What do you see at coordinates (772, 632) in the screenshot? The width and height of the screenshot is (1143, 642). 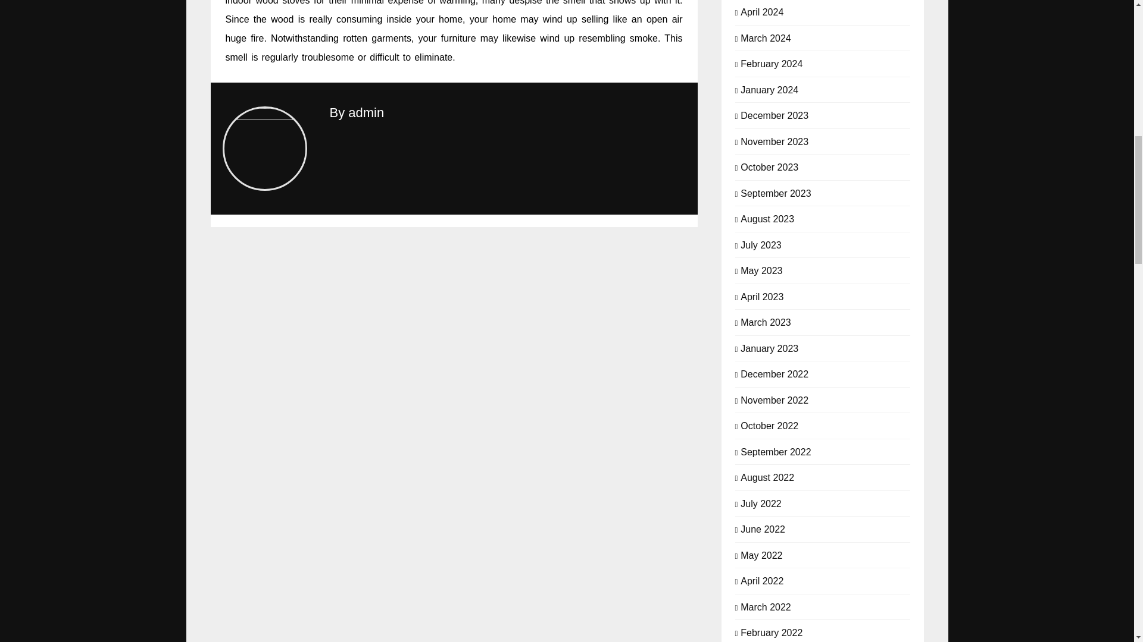 I see `February 2022` at bounding box center [772, 632].